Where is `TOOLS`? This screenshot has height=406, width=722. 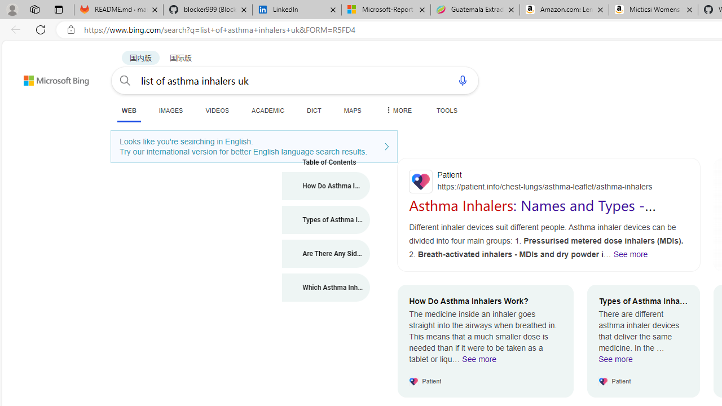 TOOLS is located at coordinates (447, 110).